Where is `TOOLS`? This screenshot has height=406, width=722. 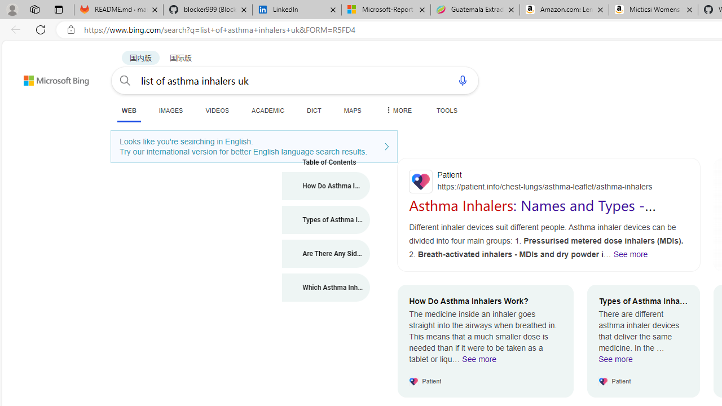 TOOLS is located at coordinates (447, 110).